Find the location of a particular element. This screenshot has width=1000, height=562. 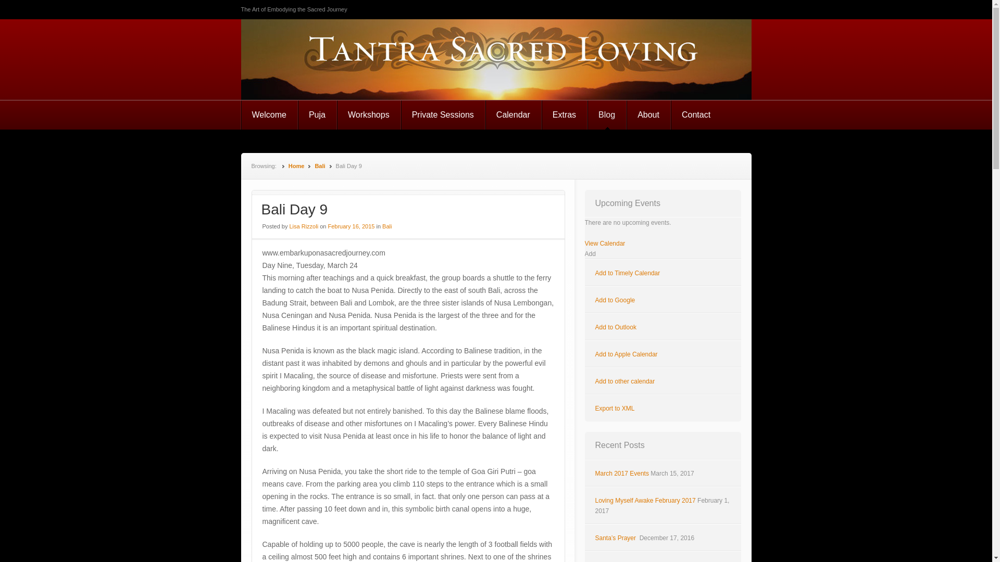

Home is located at coordinates (297, 166).